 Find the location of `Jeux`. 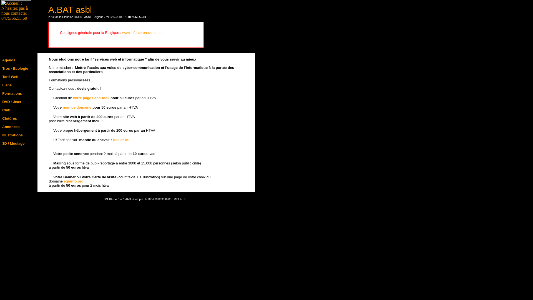

Jeux is located at coordinates (17, 102).